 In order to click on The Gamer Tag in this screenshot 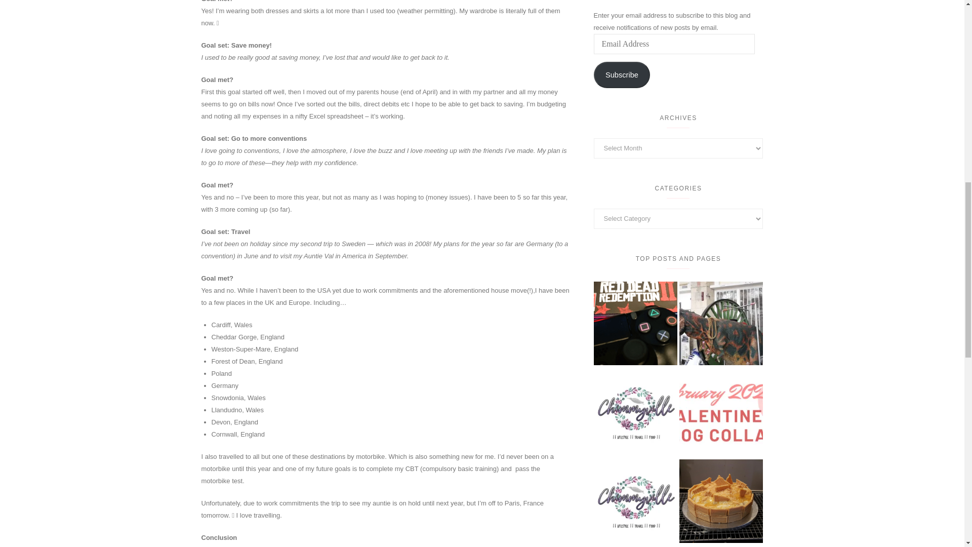, I will do `click(635, 323)`.